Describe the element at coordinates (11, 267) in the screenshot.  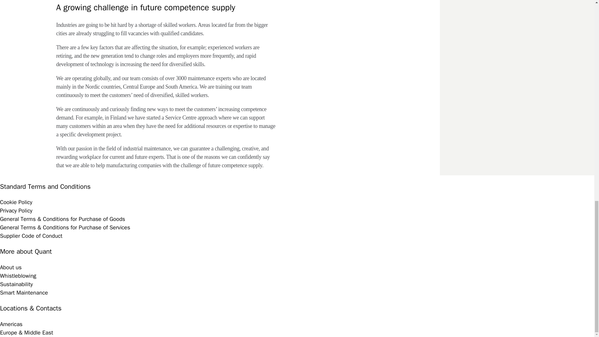
I see `About us` at that location.